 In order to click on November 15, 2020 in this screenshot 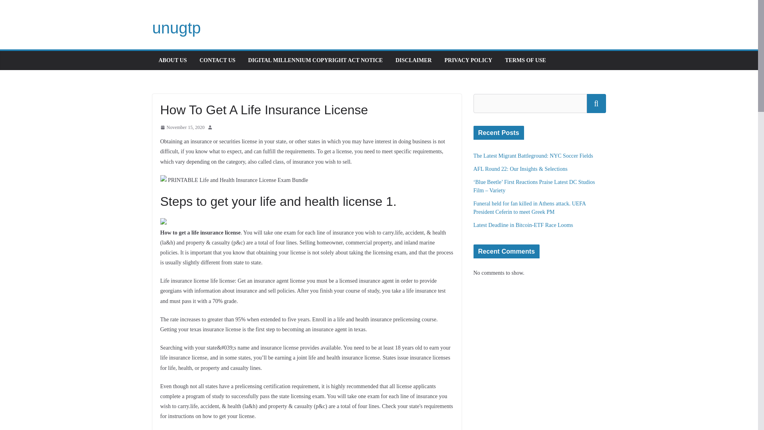, I will do `click(182, 127)`.